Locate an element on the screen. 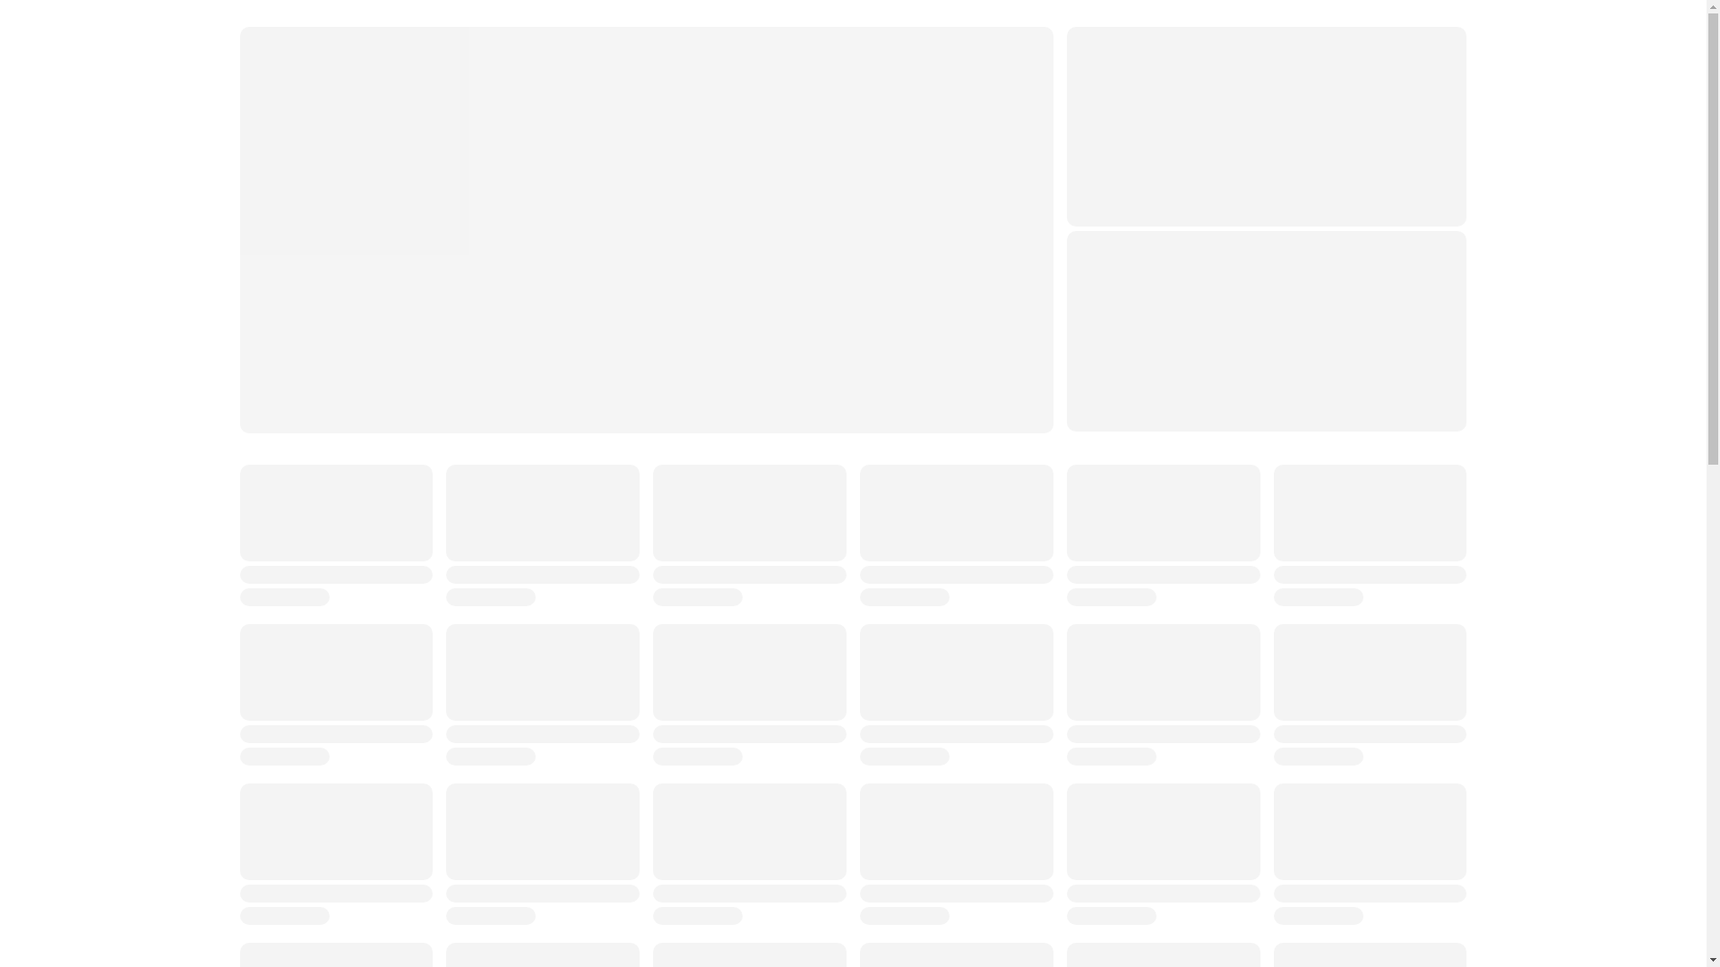 The image size is (1720, 967). Order Tracking is located at coordinates (582, 82).